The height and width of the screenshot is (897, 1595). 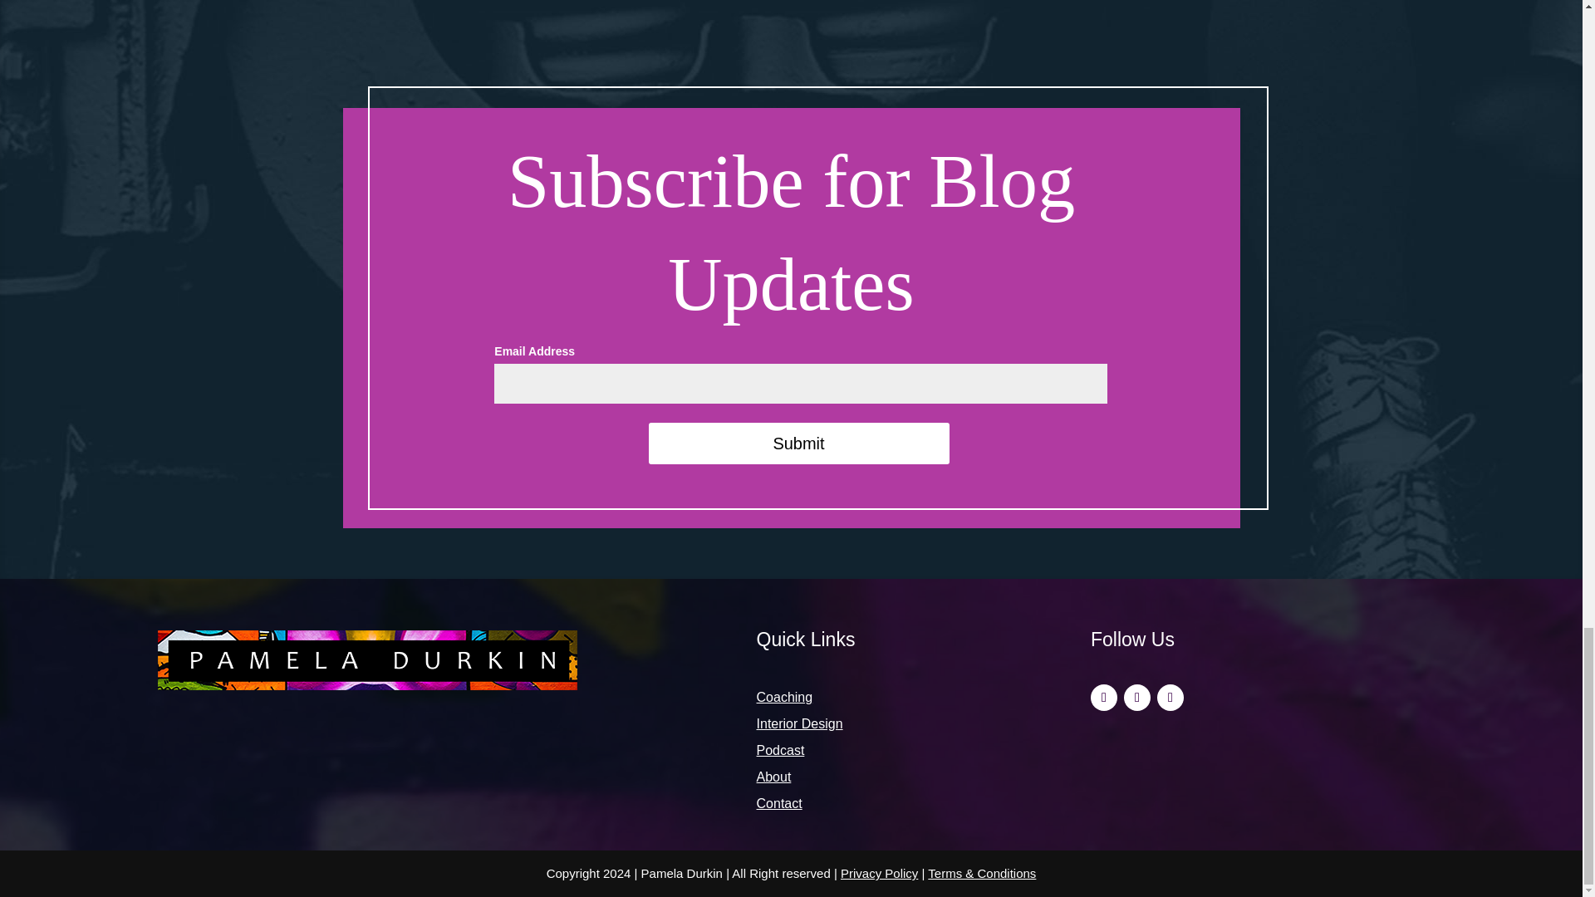 What do you see at coordinates (797, 444) in the screenshot?
I see `Submit` at bounding box center [797, 444].